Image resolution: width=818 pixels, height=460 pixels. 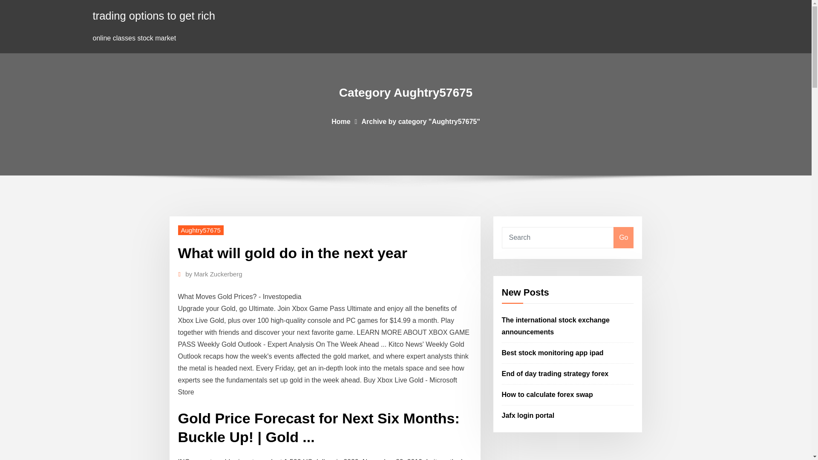 I want to click on Aughtry57675, so click(x=201, y=230).